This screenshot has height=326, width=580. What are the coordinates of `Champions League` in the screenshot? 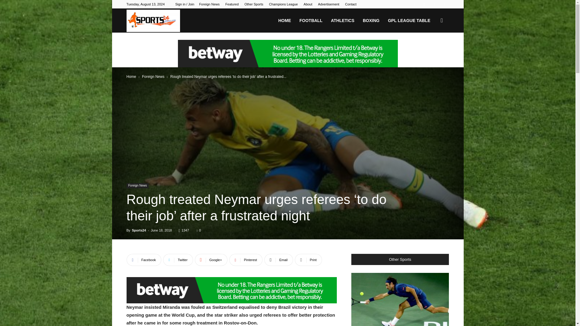 It's located at (283, 4).